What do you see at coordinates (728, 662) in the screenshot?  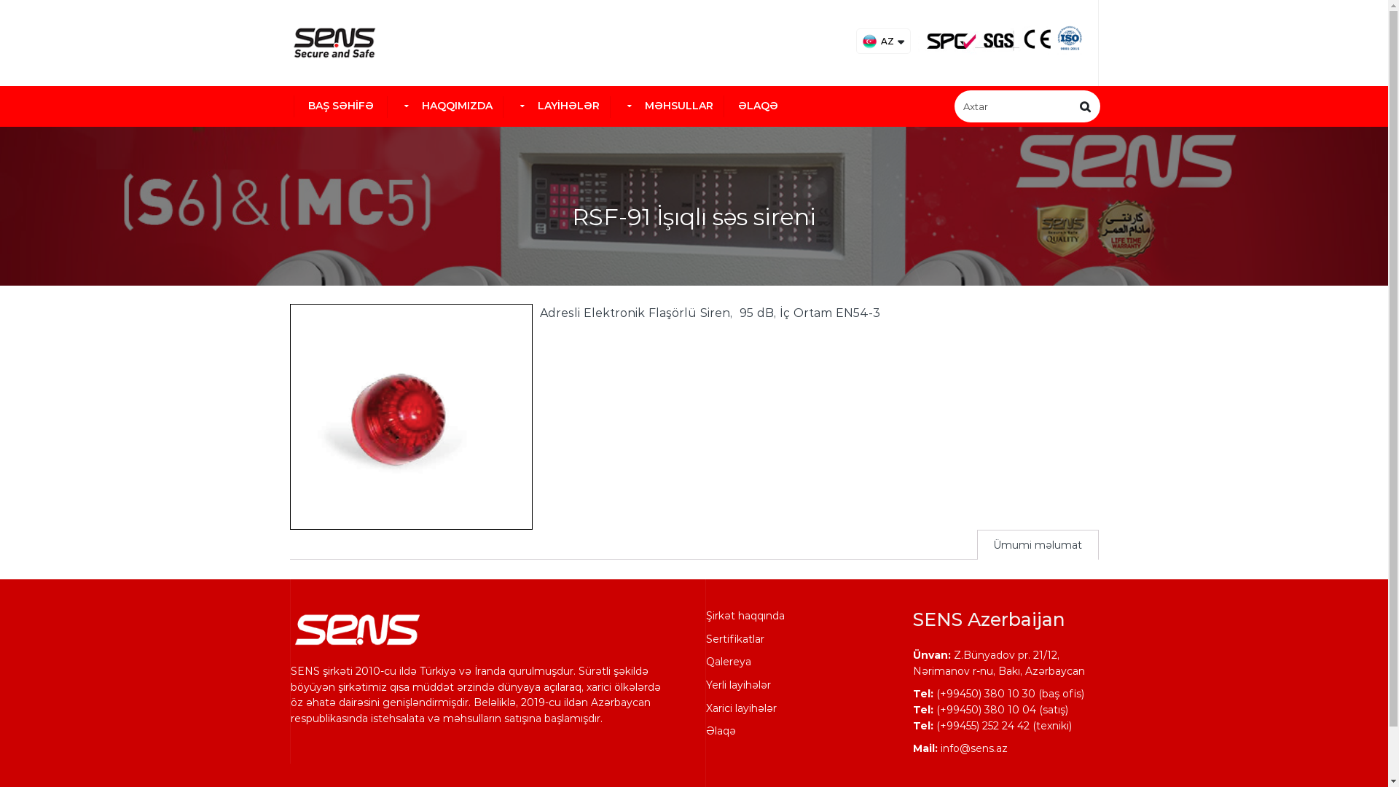 I see `Qalereya` at bounding box center [728, 662].